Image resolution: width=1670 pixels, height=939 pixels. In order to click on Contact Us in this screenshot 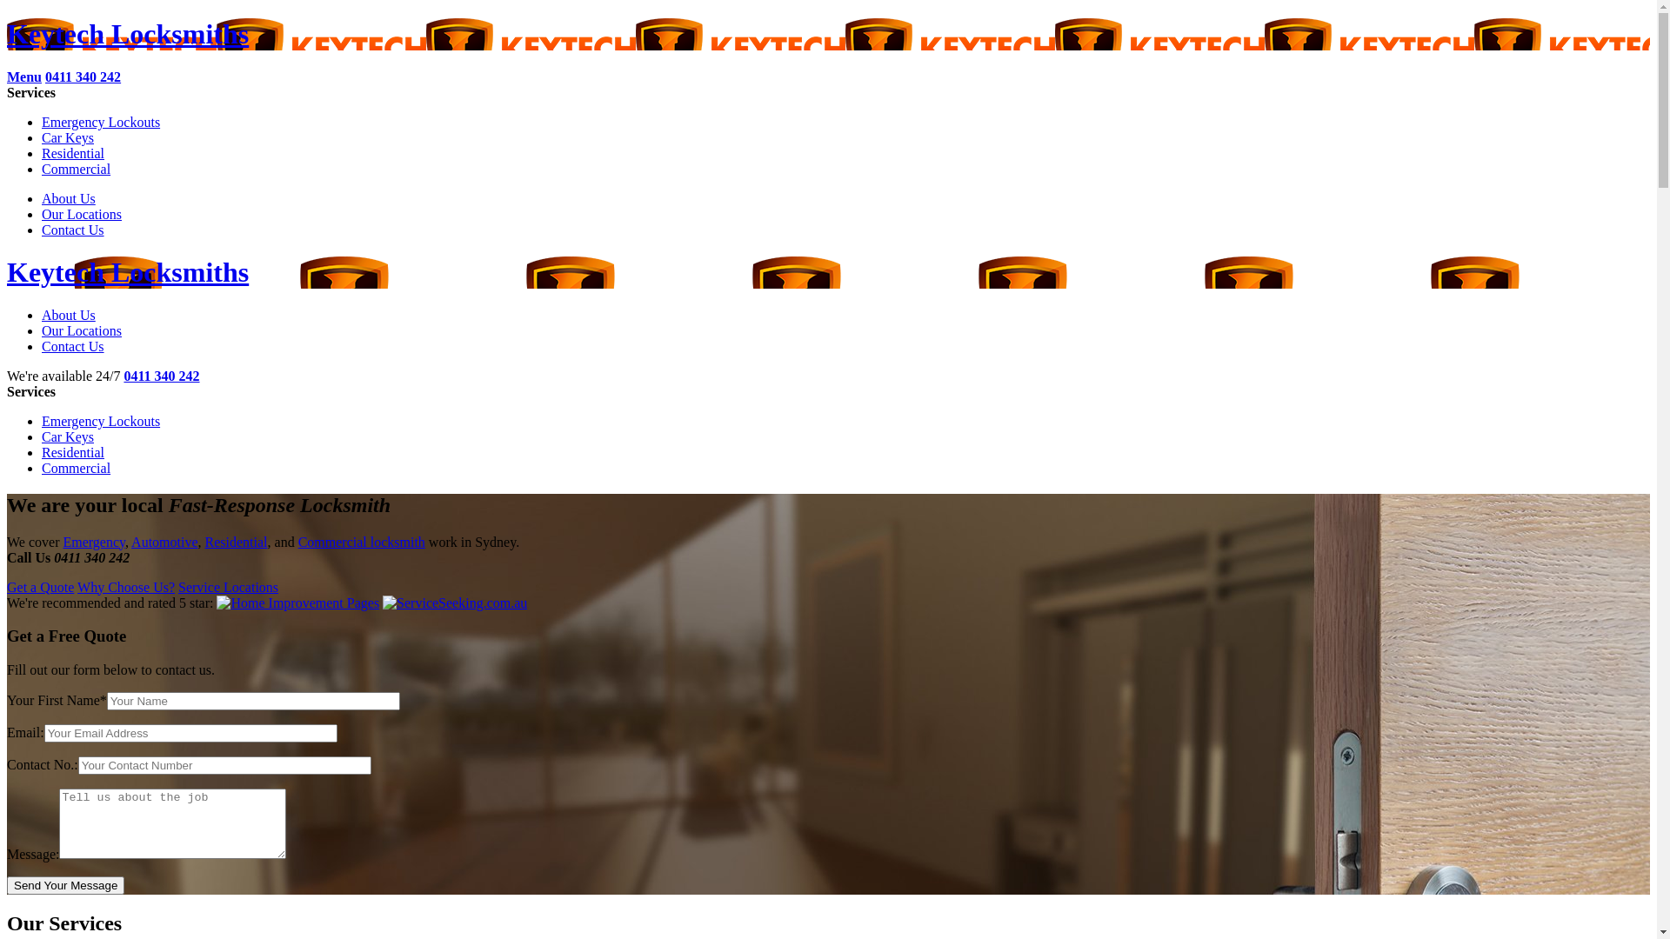, I will do `click(73, 230)`.